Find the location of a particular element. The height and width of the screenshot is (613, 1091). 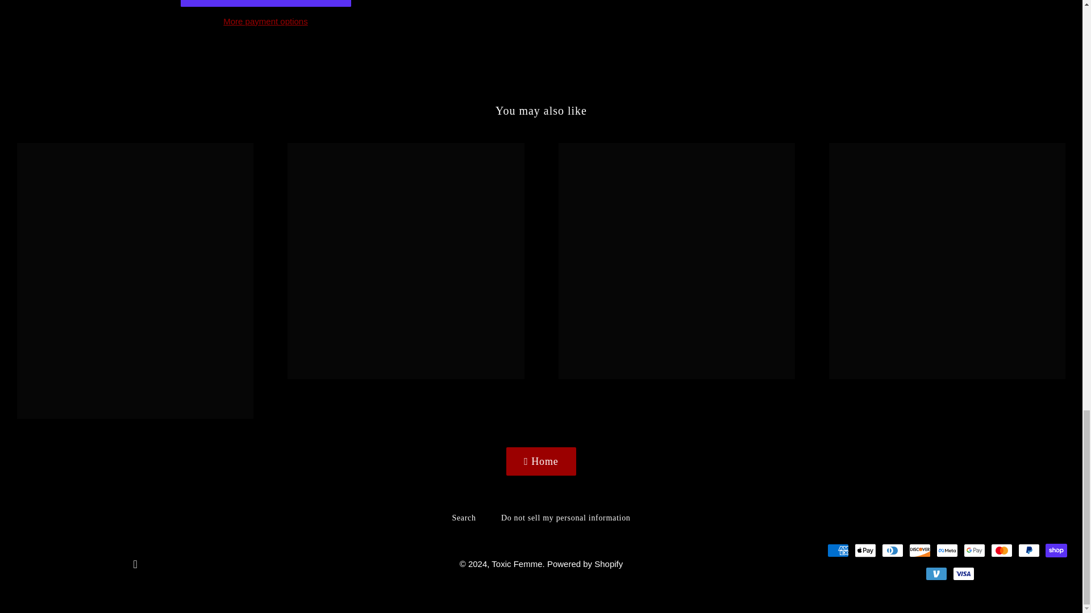

More payment options is located at coordinates (266, 21).